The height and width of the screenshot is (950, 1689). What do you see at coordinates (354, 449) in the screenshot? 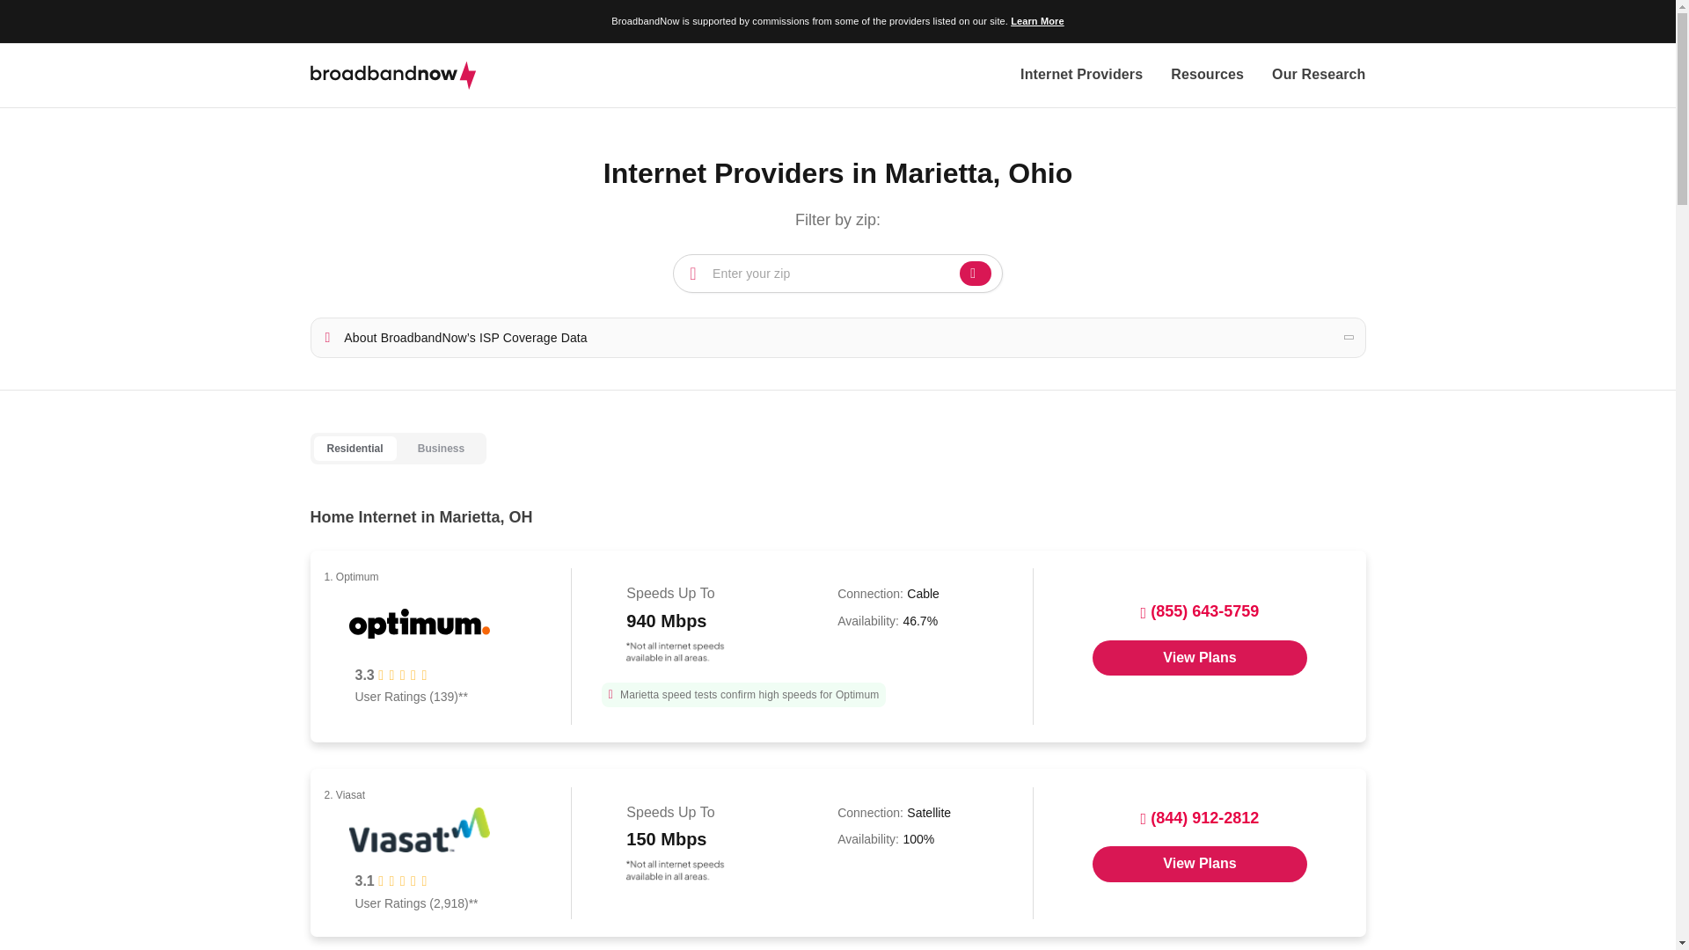
I see `Residential` at bounding box center [354, 449].